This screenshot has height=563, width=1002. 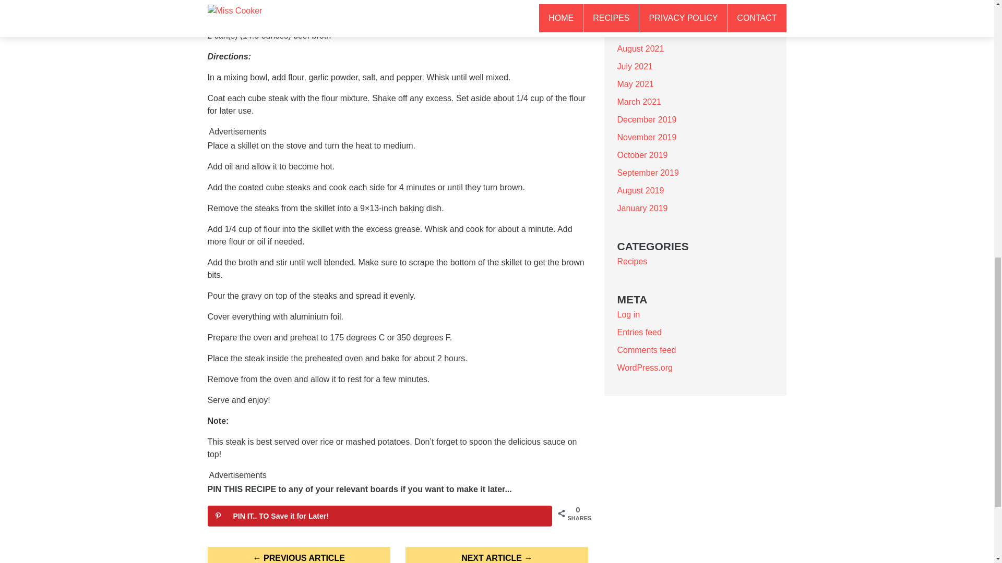 I want to click on September 2021, so click(x=647, y=31).